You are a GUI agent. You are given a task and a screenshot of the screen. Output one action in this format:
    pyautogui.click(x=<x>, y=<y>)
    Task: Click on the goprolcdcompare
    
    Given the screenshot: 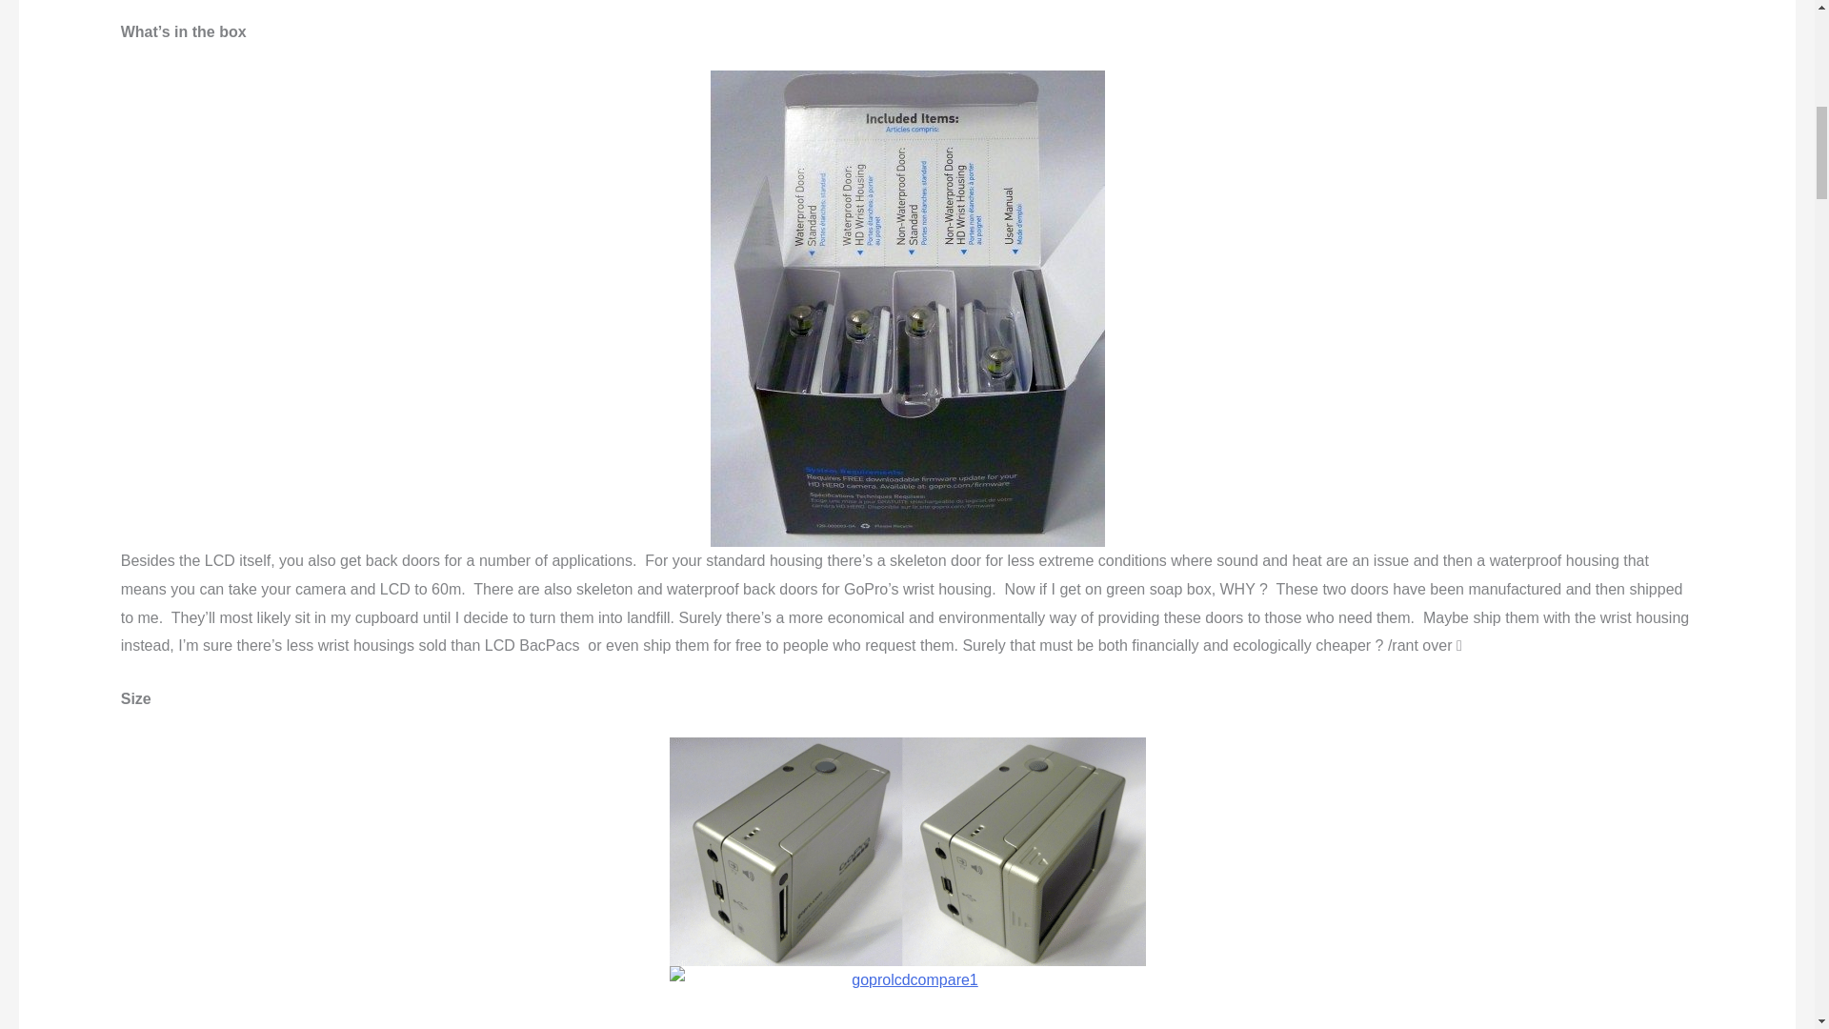 What is the action you would take?
    pyautogui.click(x=907, y=852)
    